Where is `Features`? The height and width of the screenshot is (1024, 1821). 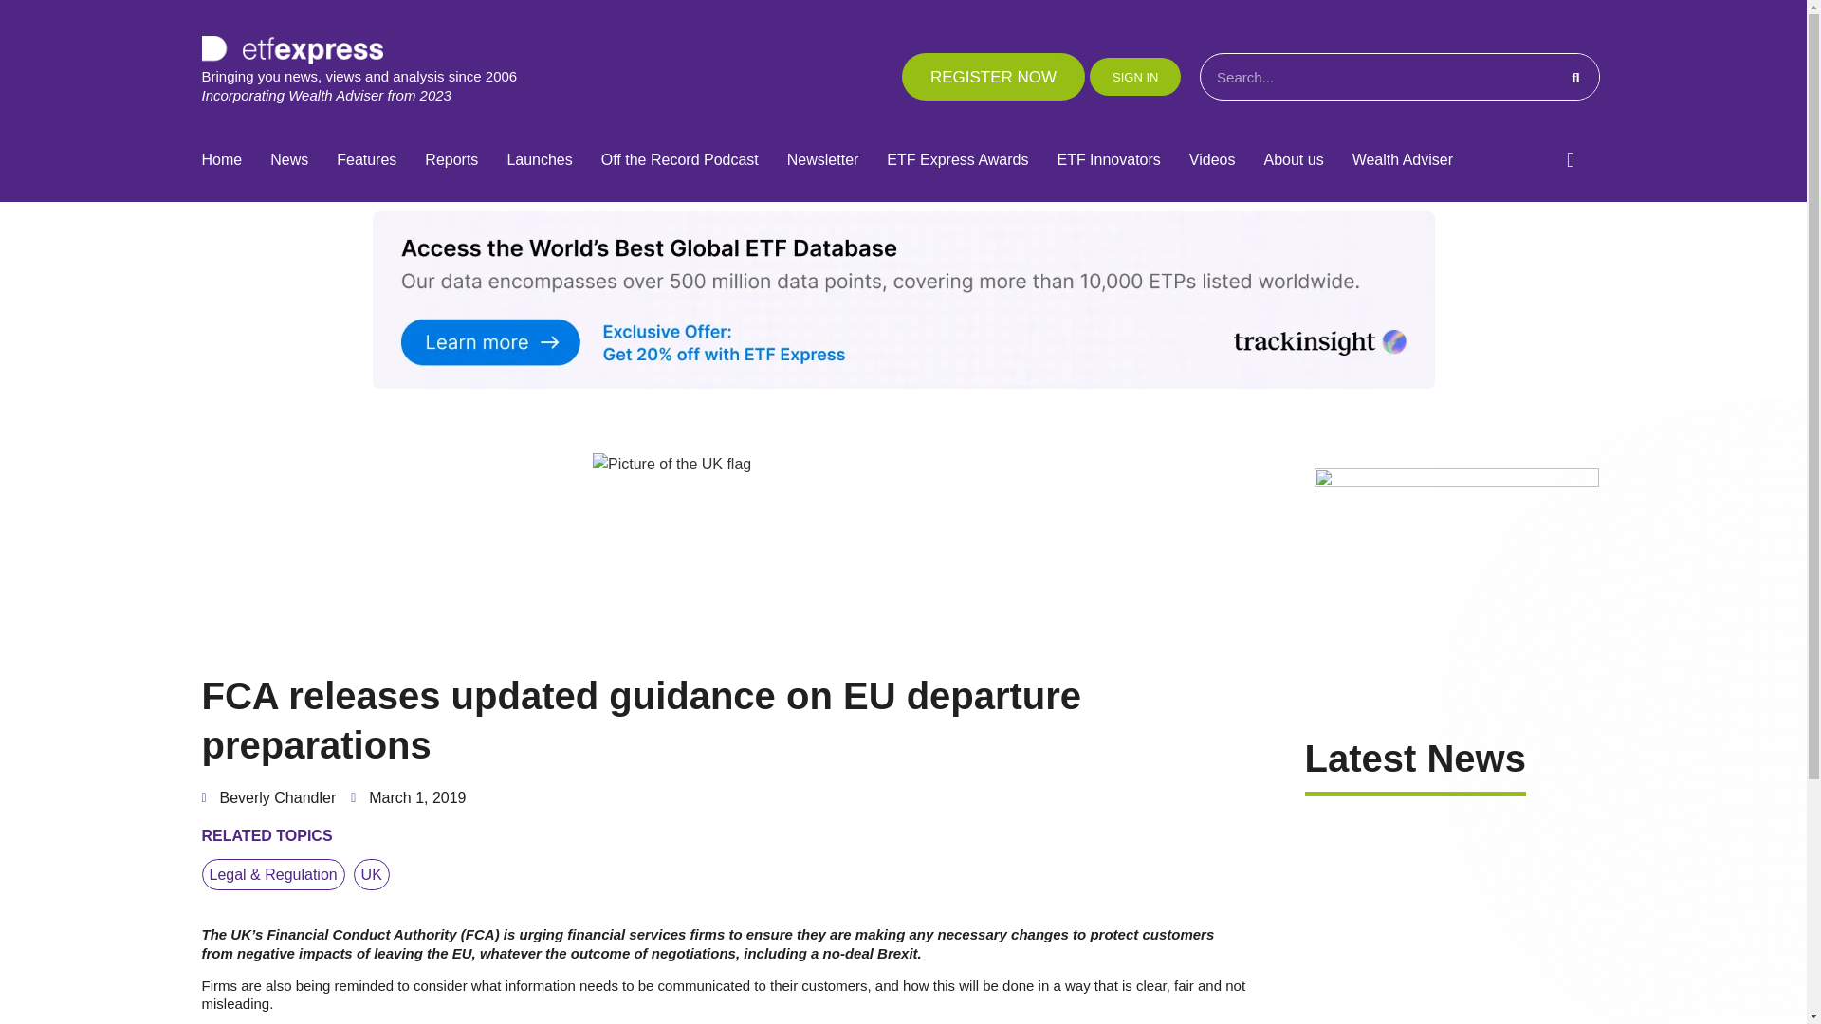 Features is located at coordinates (366, 160).